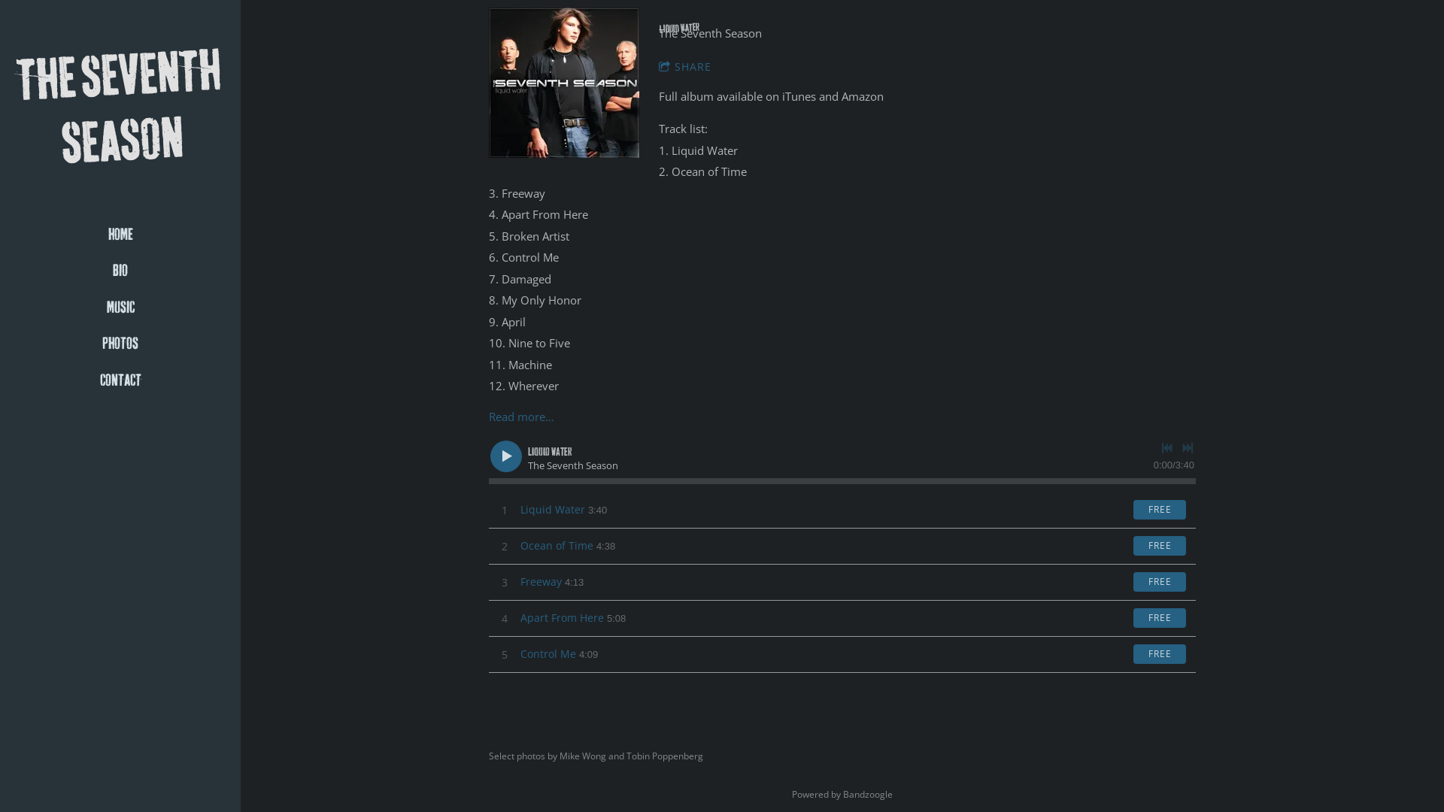  I want to click on Control Me, so click(548, 654).